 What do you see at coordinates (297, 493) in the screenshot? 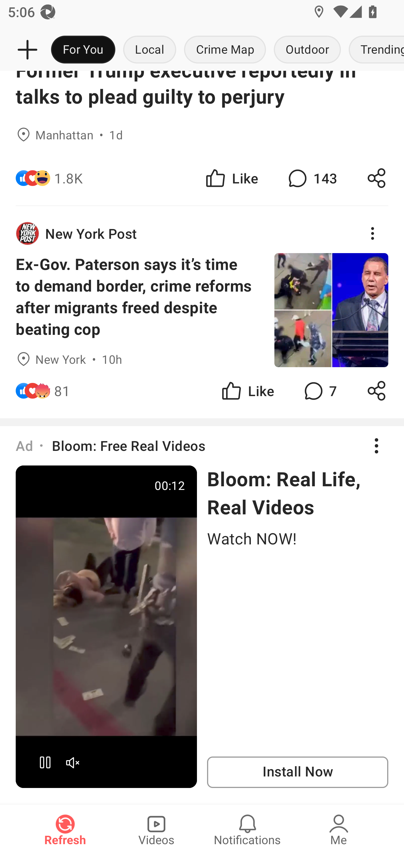
I see `Bloom: Real Life, Real Videos` at bounding box center [297, 493].